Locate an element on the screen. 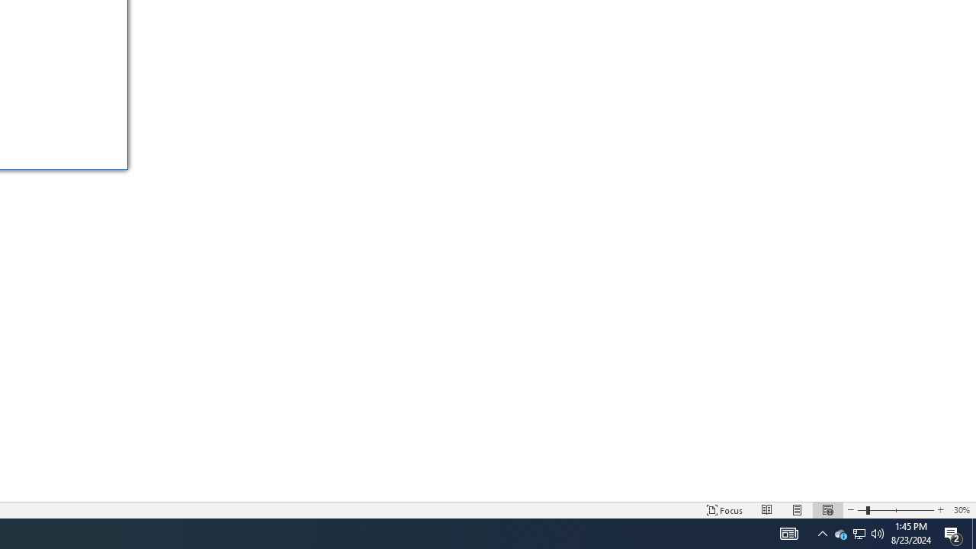  Zoom is located at coordinates (895, 509).